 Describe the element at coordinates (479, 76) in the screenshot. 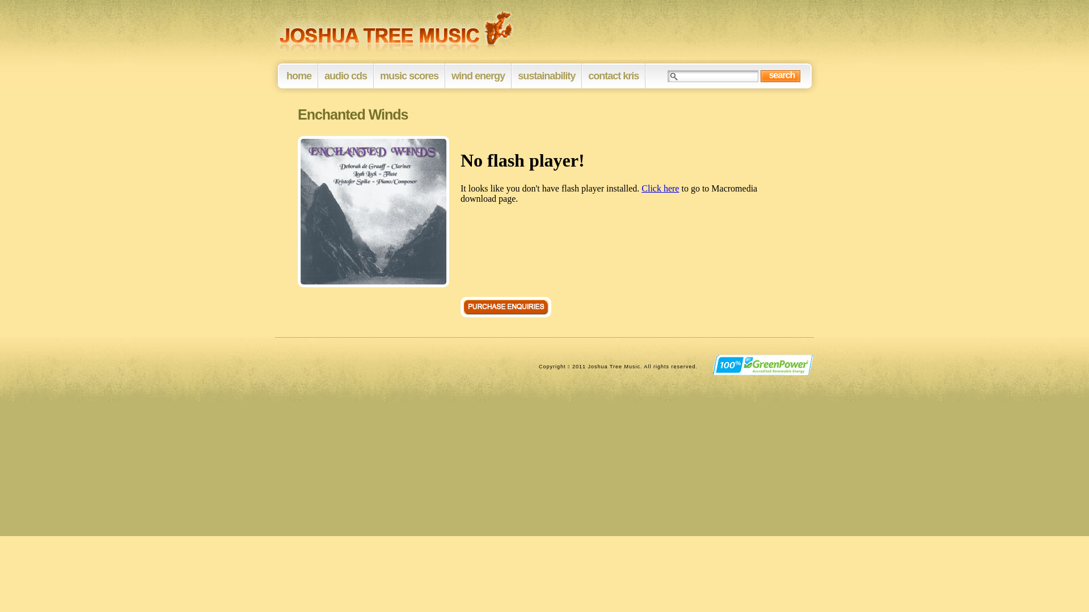

I see `wind energy` at that location.